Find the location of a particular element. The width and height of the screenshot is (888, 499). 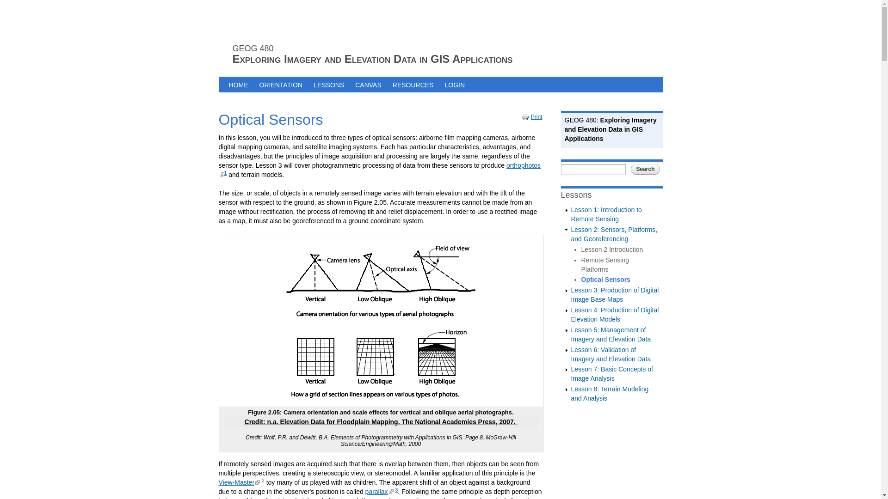

Enter the terms you wish to search for. is located at coordinates (592, 169).